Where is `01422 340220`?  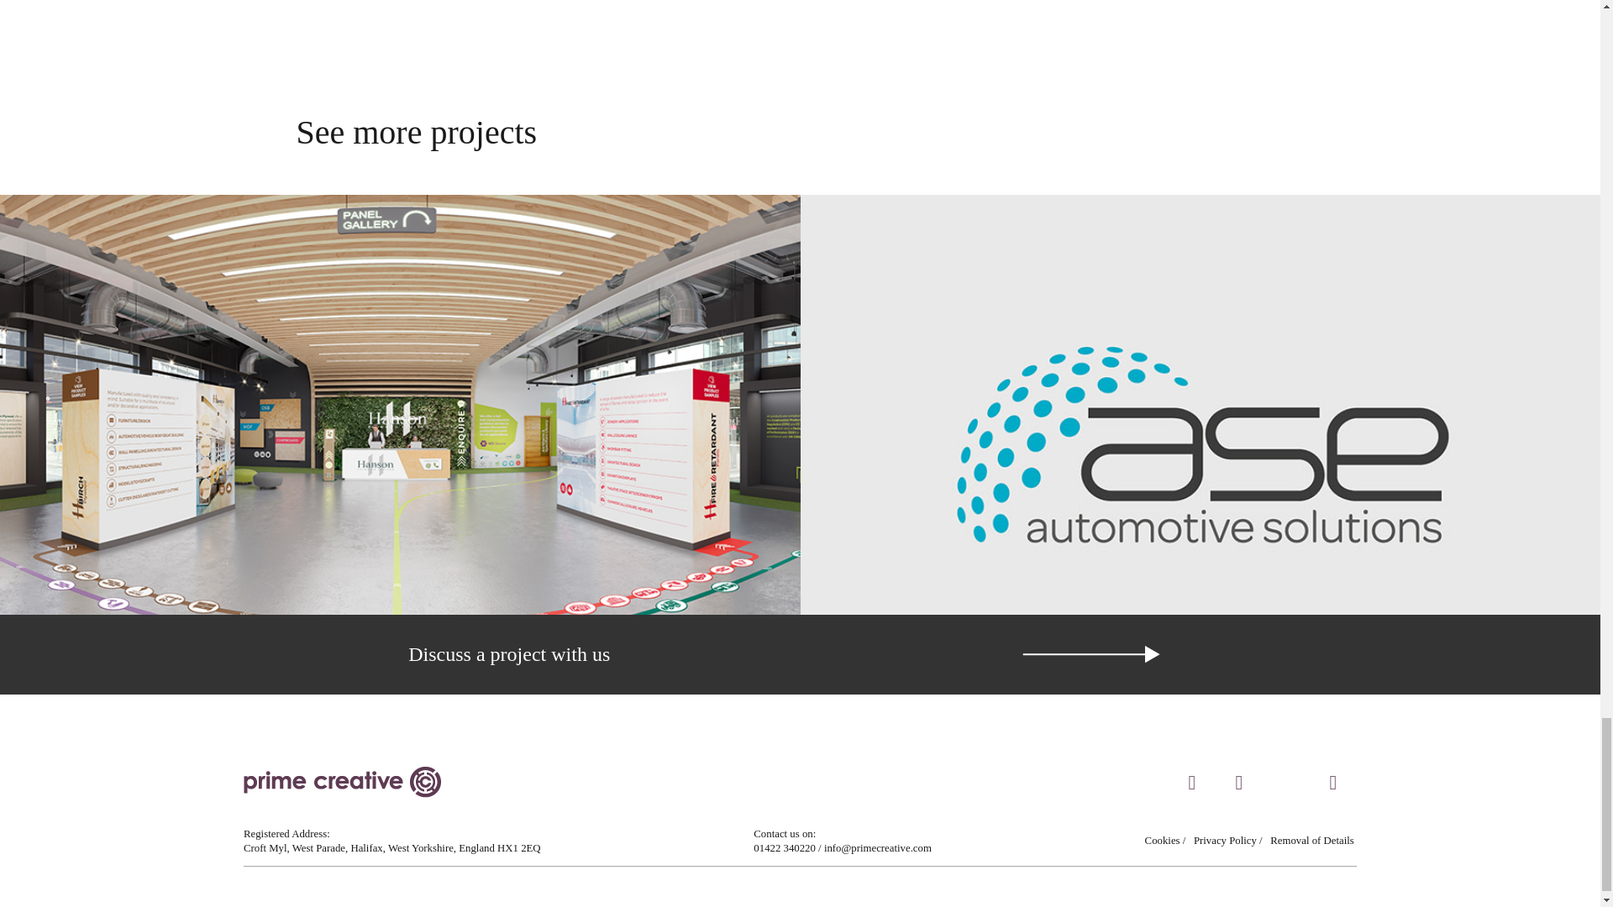
01422 340220 is located at coordinates (785, 855).